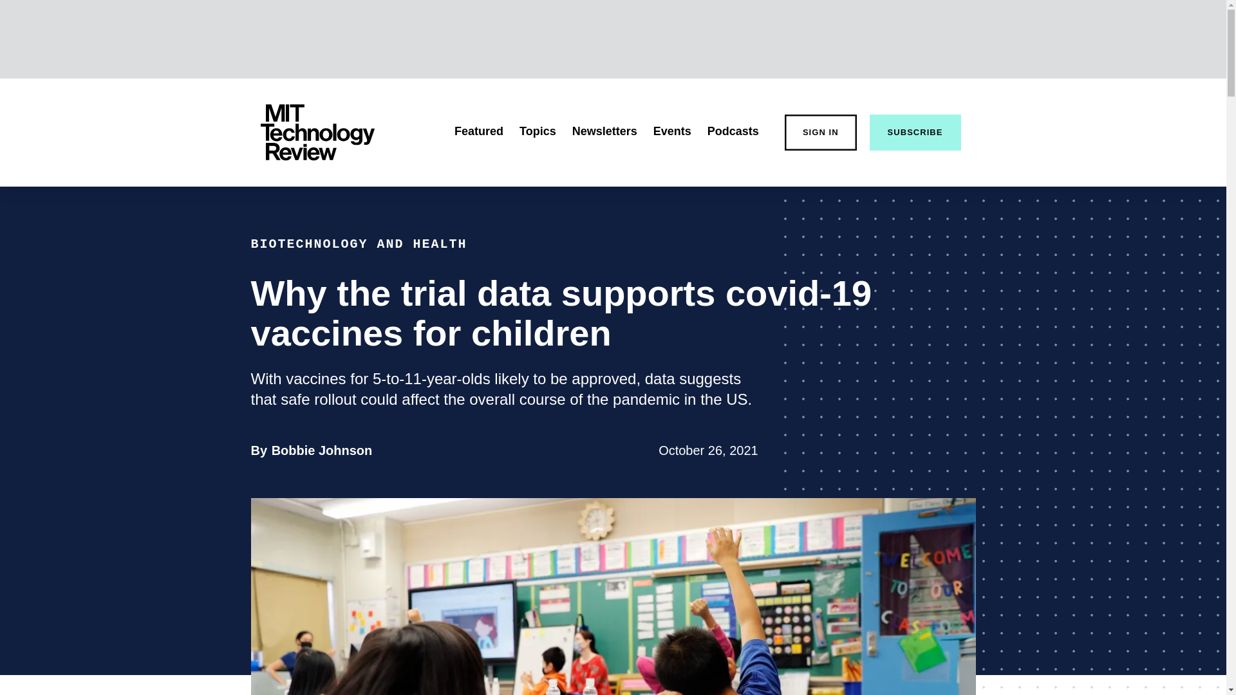 This screenshot has height=695, width=1236. I want to click on Events, so click(359, 244).